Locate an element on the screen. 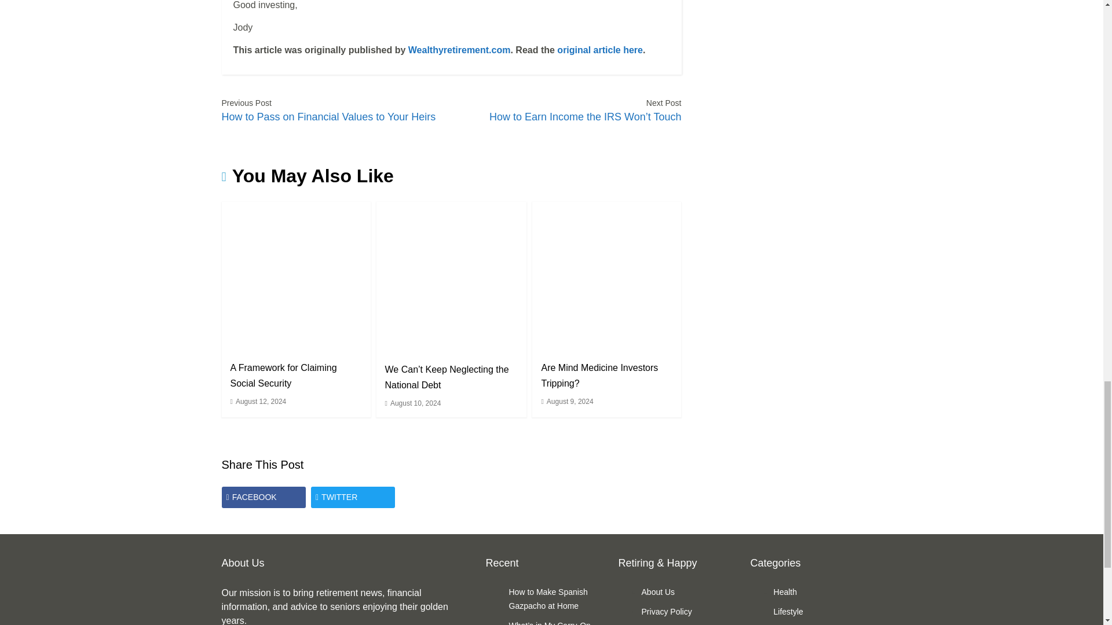 Image resolution: width=1112 pixels, height=625 pixels. A Framework for Claiming Social Security is located at coordinates (283, 375).